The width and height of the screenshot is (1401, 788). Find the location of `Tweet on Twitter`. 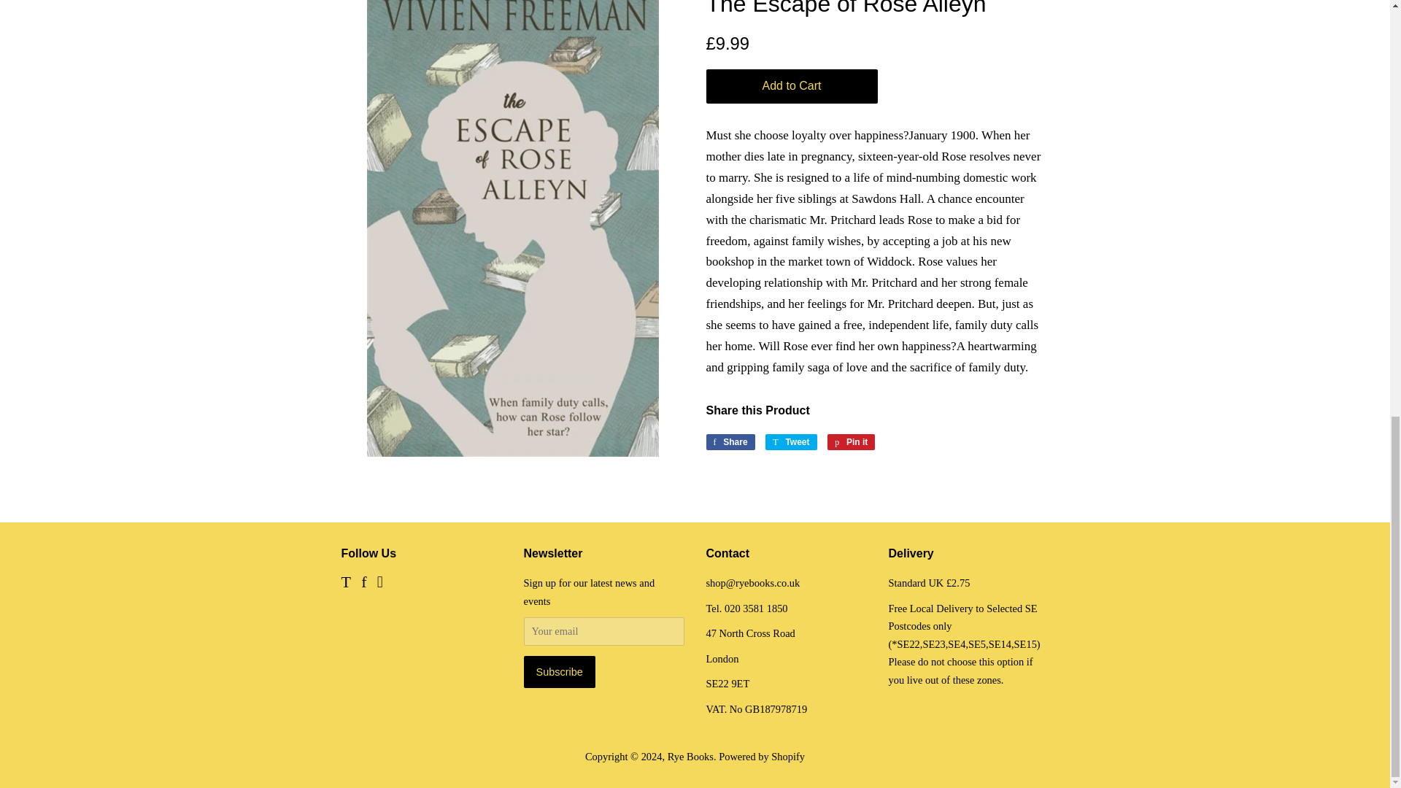

Tweet on Twitter is located at coordinates (791, 442).